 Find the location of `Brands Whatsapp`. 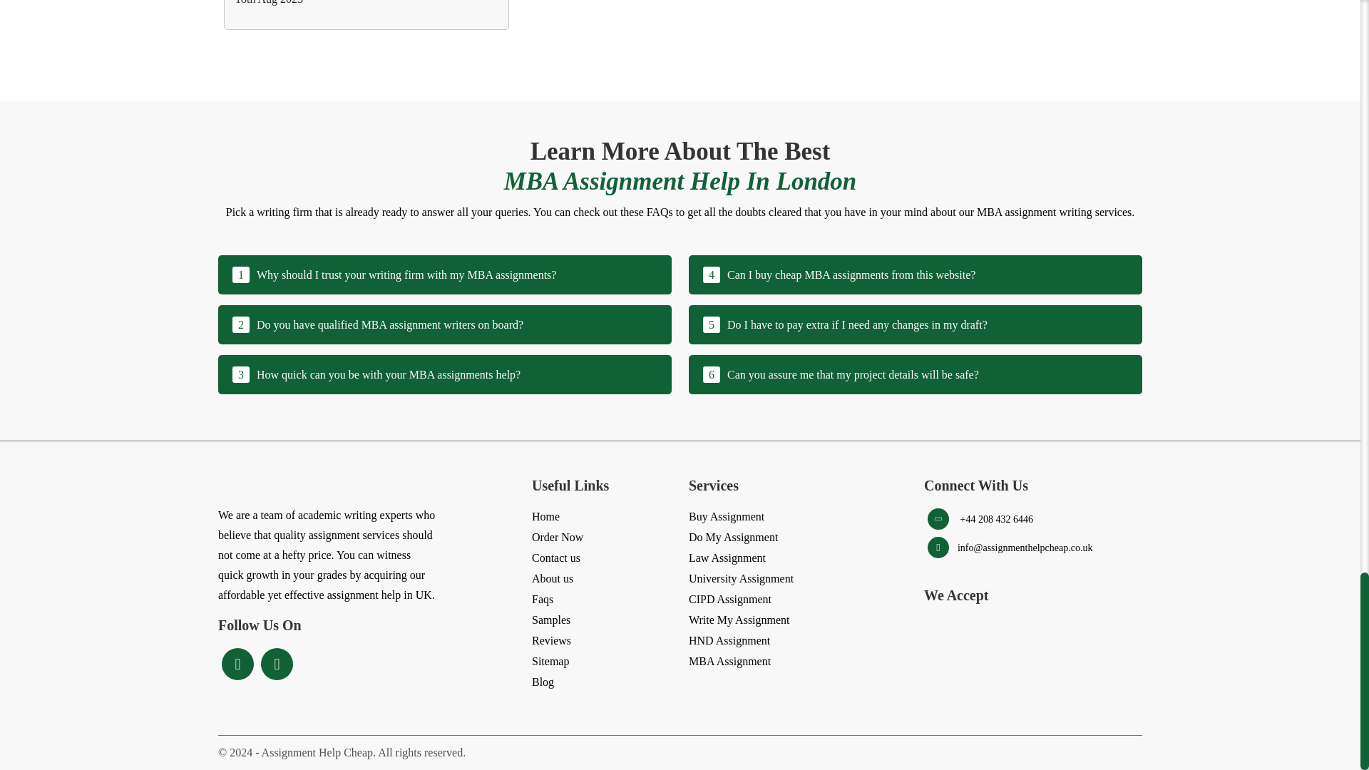

Brands Whatsapp is located at coordinates (277, 664).